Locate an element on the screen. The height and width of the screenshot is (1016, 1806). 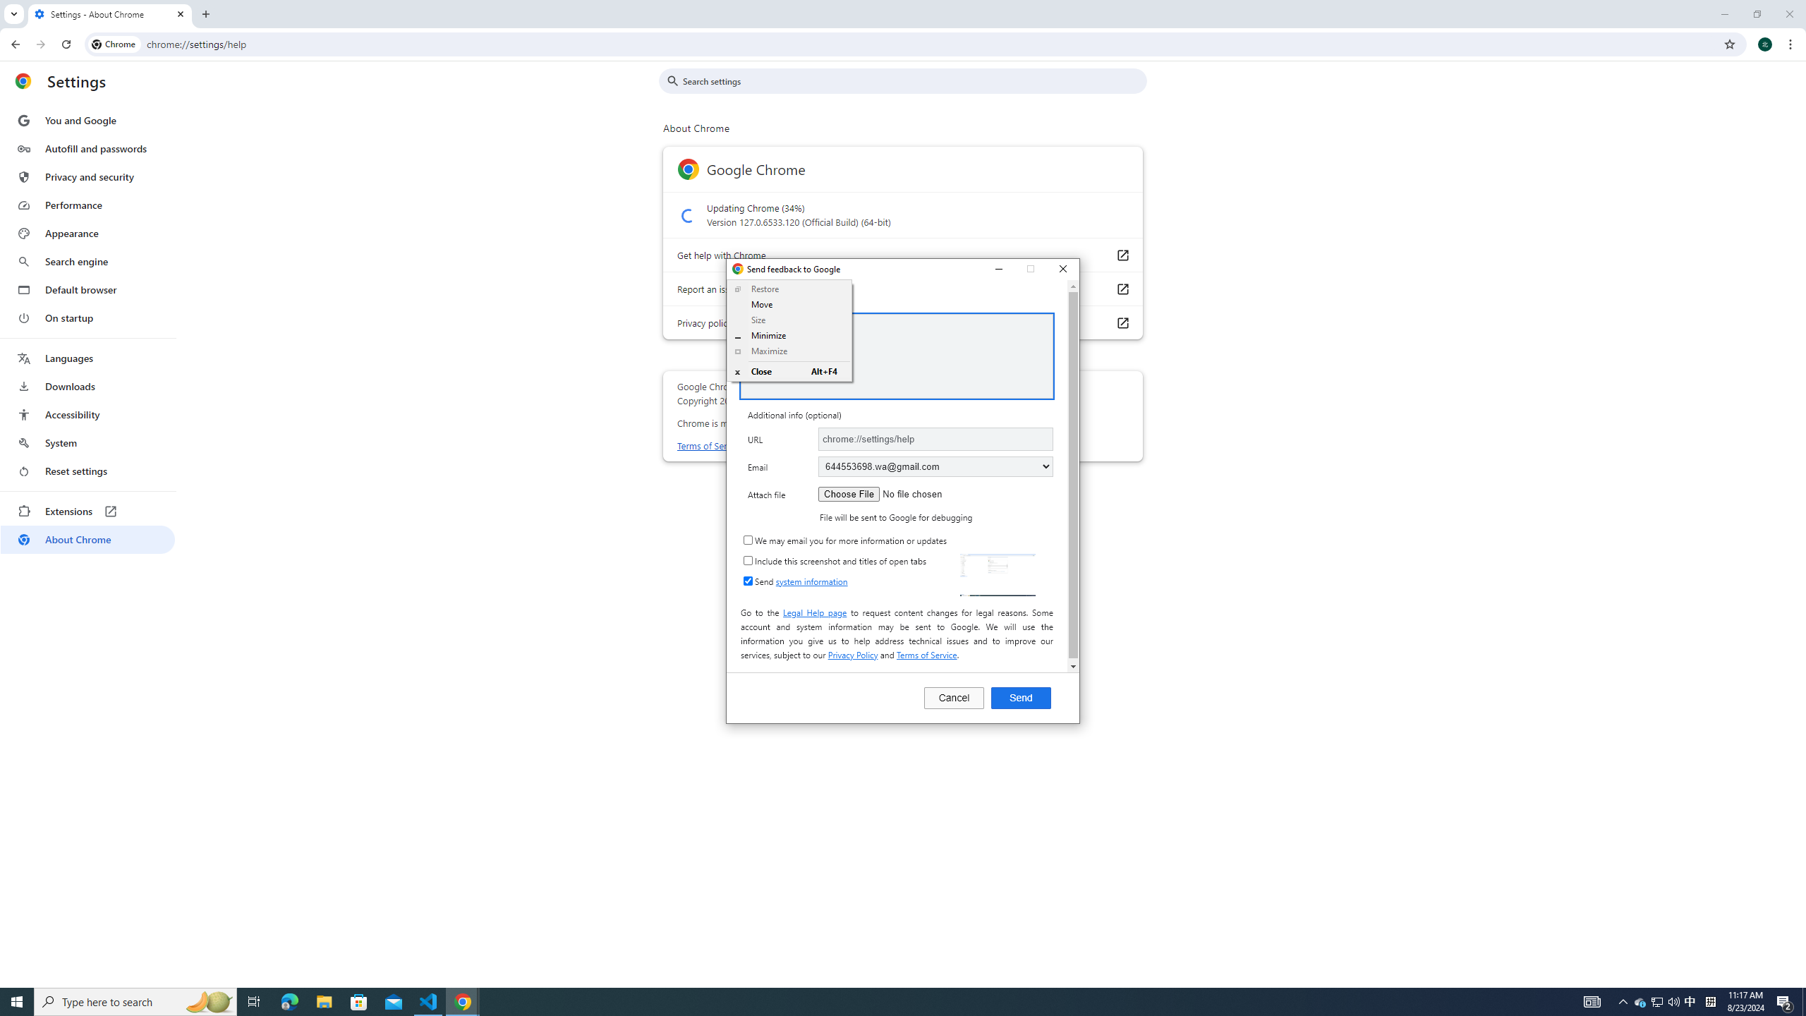
Reset settings is located at coordinates (1031, 270).